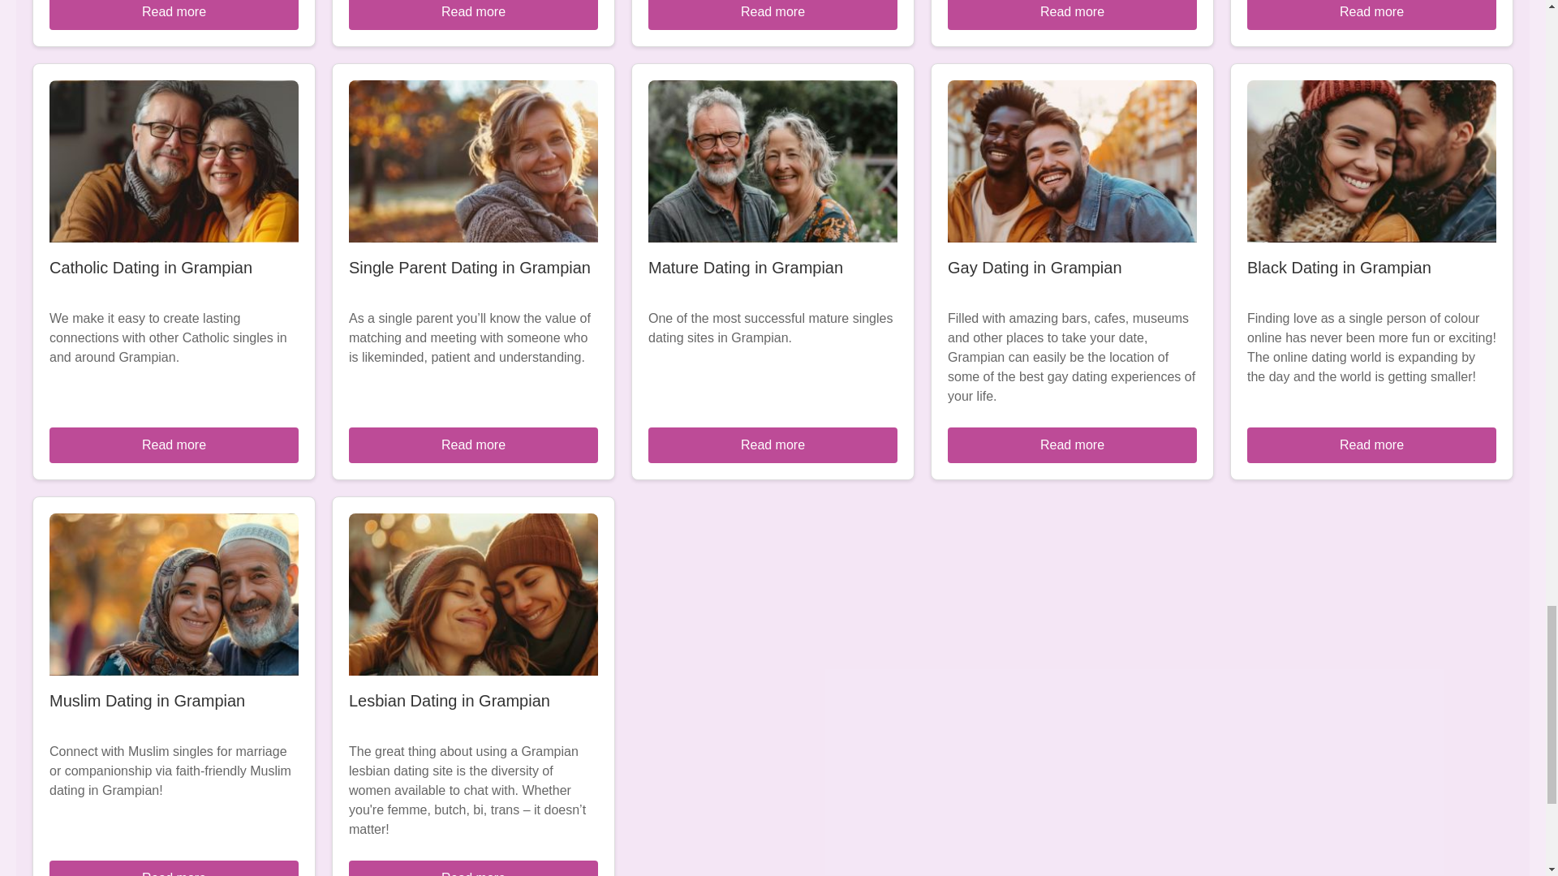 The width and height of the screenshot is (1558, 876). I want to click on Read more, so click(1371, 15).